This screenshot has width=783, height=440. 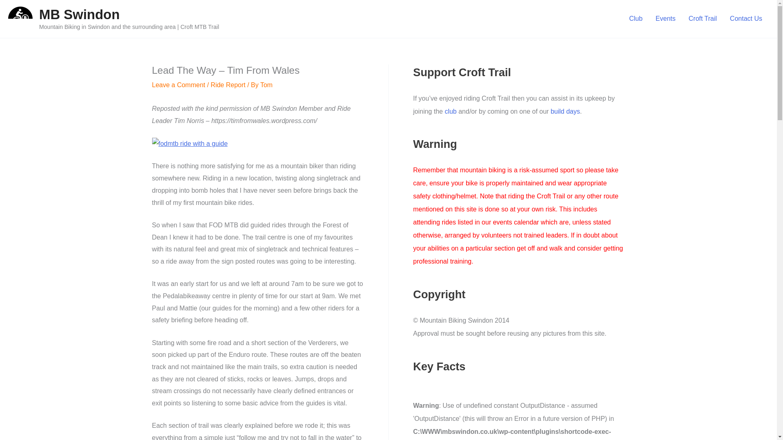 I want to click on MB Swindon, so click(x=79, y=15).